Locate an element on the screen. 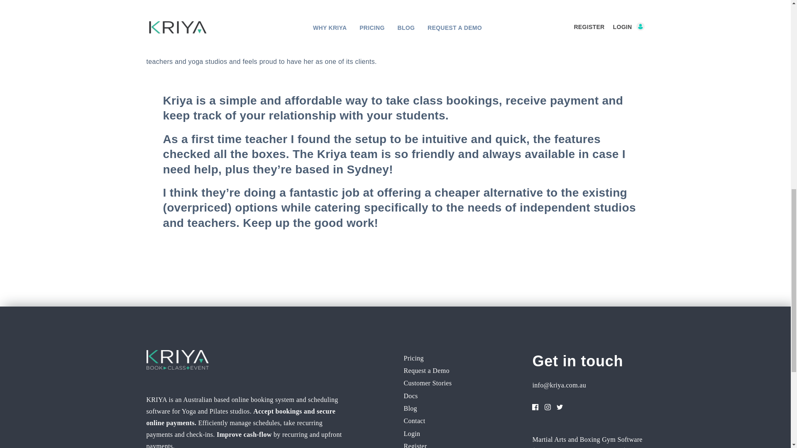 This screenshot has width=797, height=448. Register is located at coordinates (415, 444).